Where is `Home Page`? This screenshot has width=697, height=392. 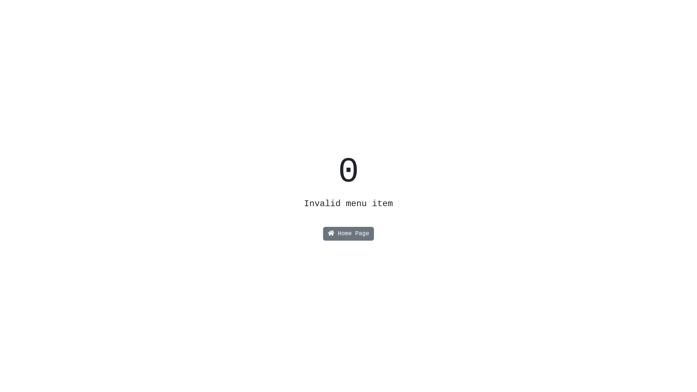
Home Page is located at coordinates (348, 234).